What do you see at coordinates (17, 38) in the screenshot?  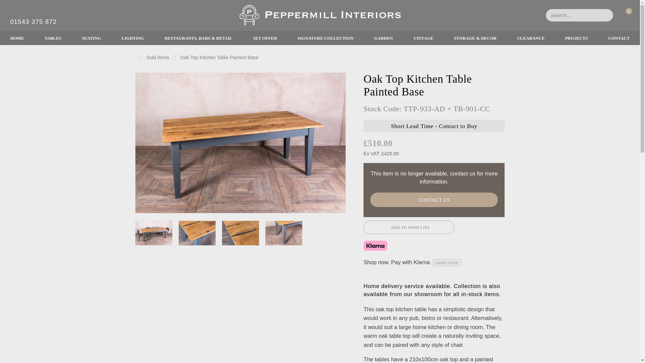 I see `HOME` at bounding box center [17, 38].